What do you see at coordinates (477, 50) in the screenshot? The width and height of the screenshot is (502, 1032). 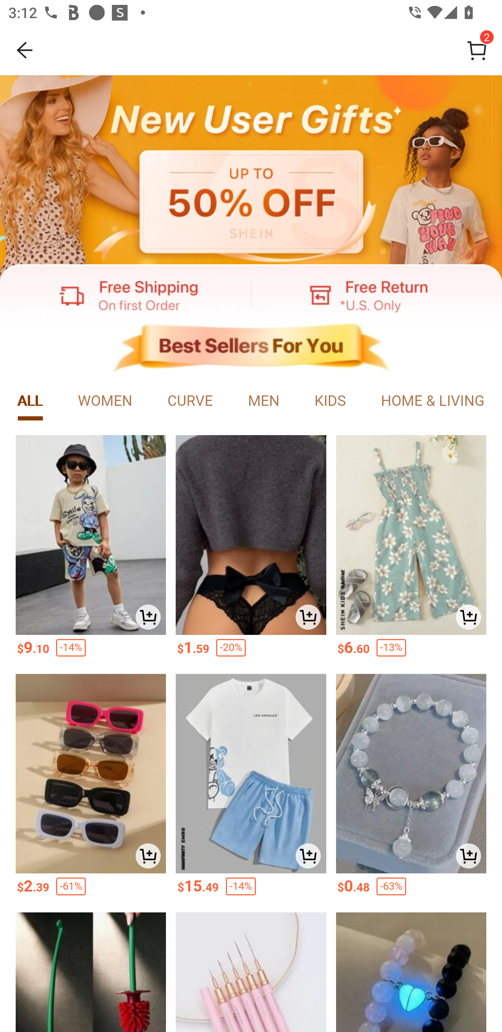 I see `Cart 2` at bounding box center [477, 50].